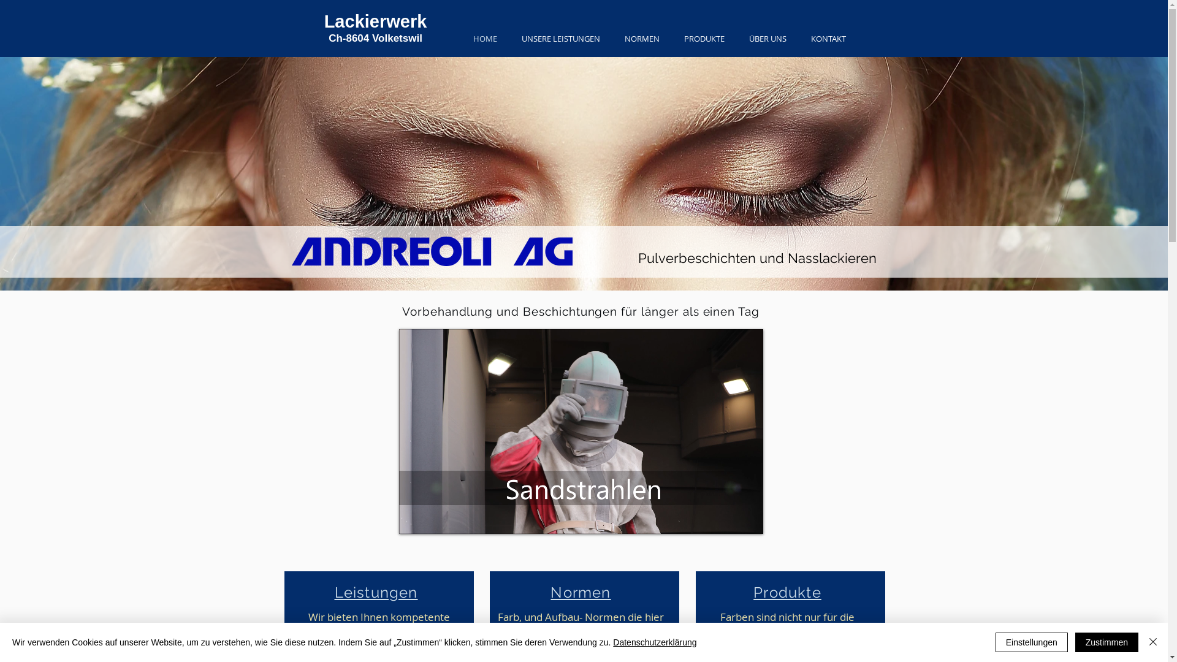 The image size is (1177, 662). What do you see at coordinates (704, 39) in the screenshot?
I see `PRODUKTE` at bounding box center [704, 39].